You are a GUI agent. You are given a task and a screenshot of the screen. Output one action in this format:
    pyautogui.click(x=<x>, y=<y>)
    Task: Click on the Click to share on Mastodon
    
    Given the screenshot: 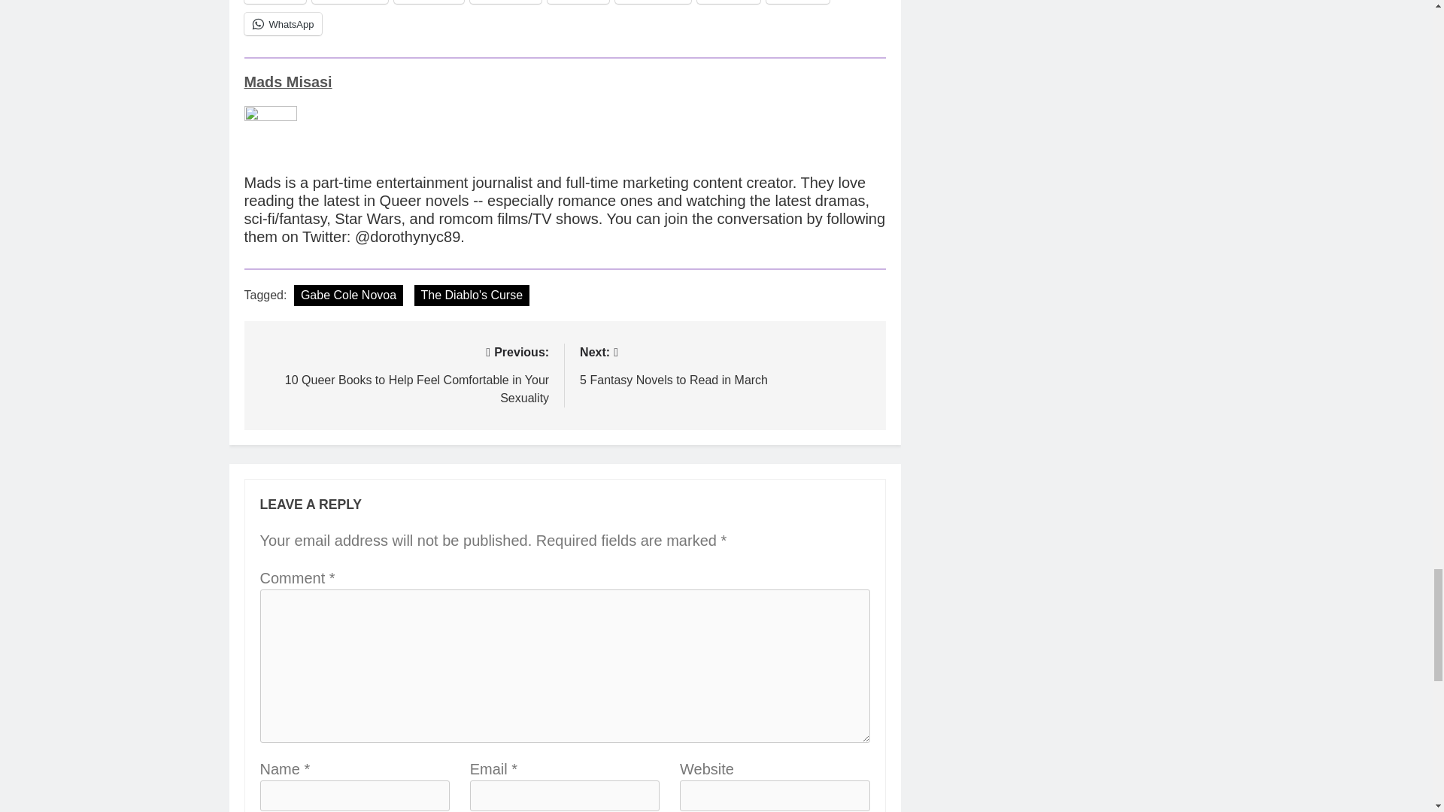 What is the action you would take?
    pyautogui.click(x=653, y=2)
    